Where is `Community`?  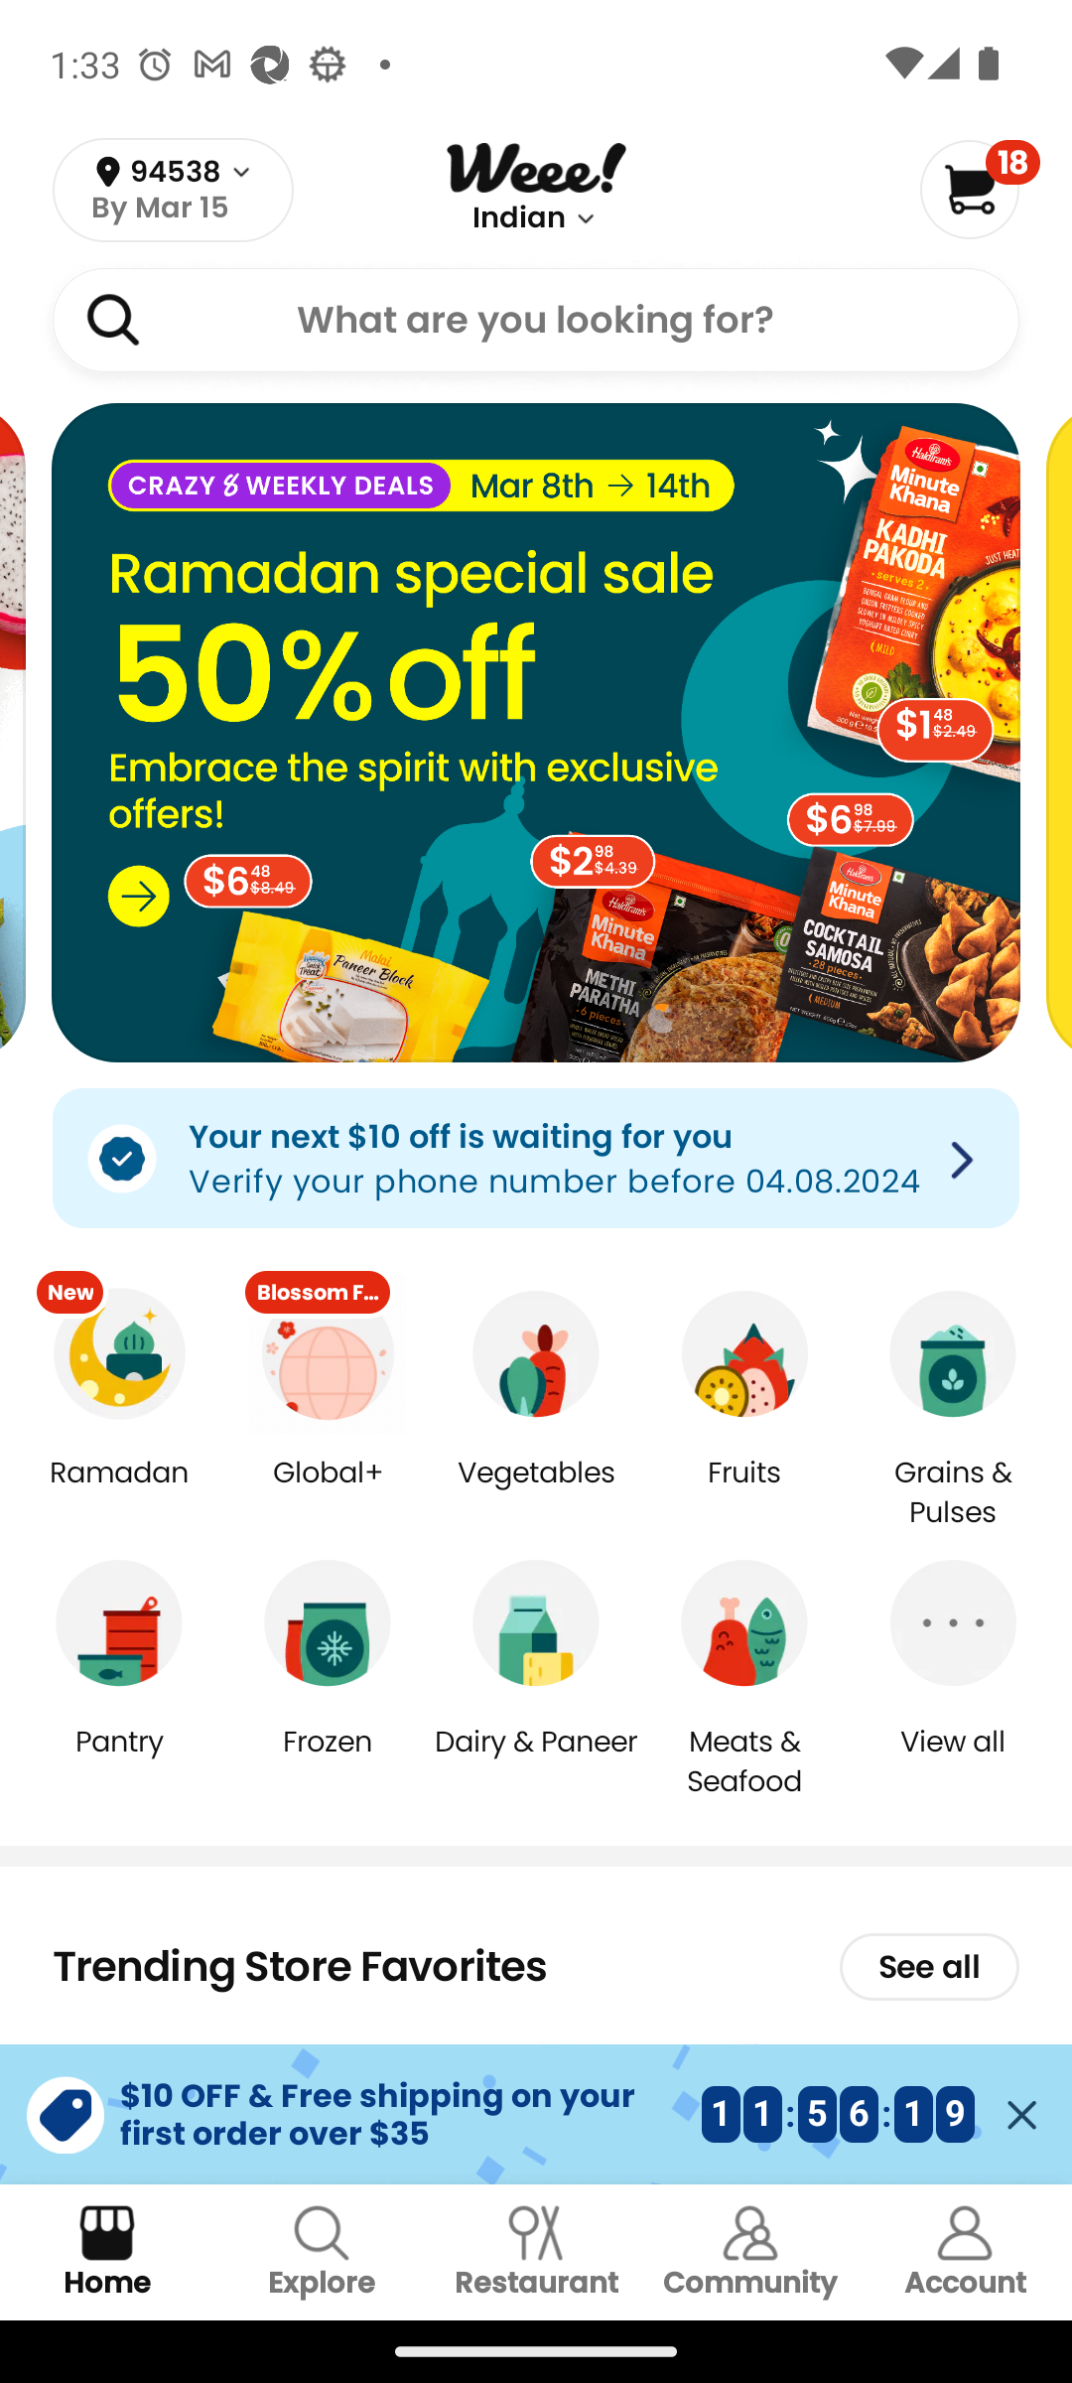
Community is located at coordinates (750, 2252).